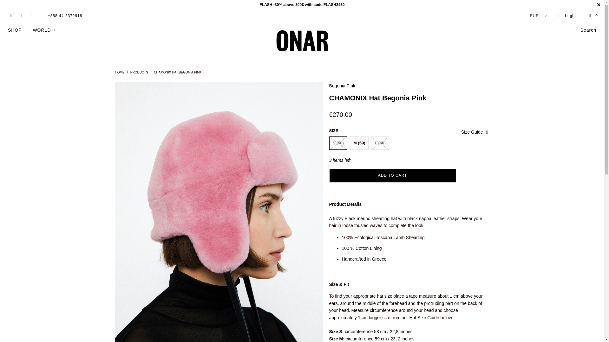 Image resolution: width=609 pixels, height=342 pixels. What do you see at coordinates (10, 16) in the screenshot?
I see `ONAR  on Twitter` at bounding box center [10, 16].